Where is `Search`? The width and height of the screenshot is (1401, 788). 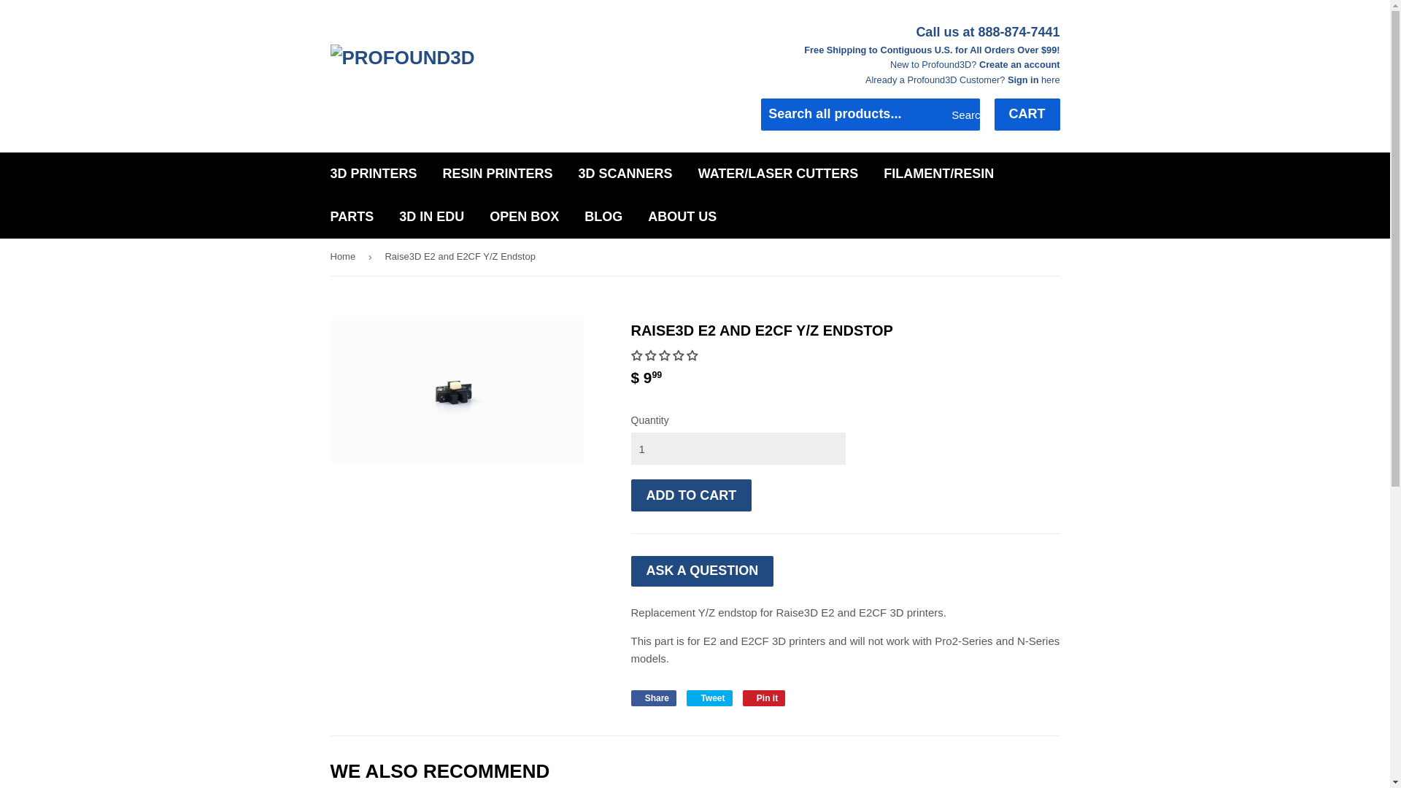 Search is located at coordinates (963, 115).